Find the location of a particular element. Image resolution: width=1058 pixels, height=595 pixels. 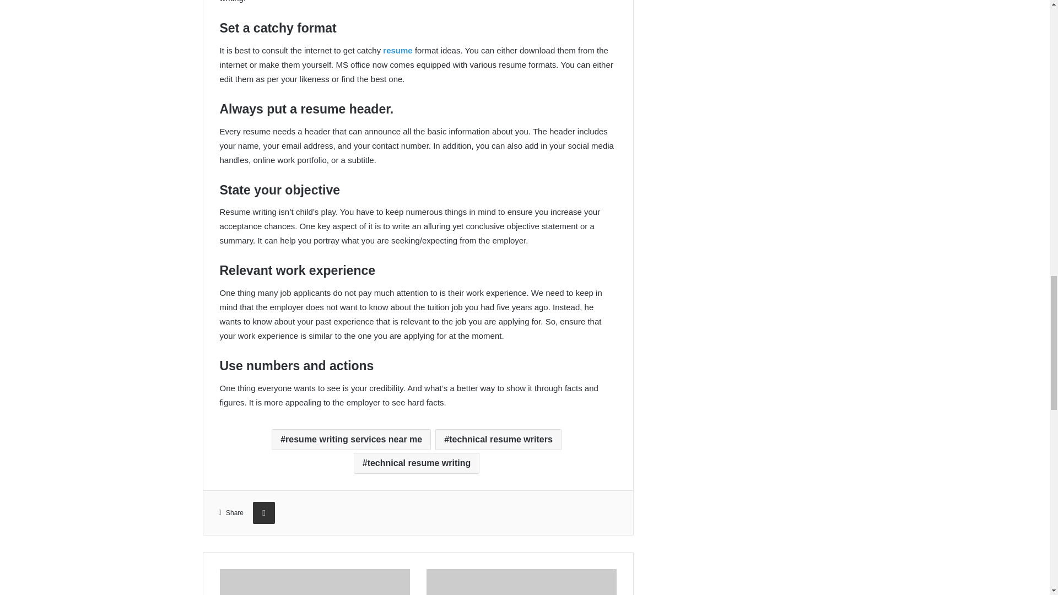

technical resume writing is located at coordinates (417, 463).